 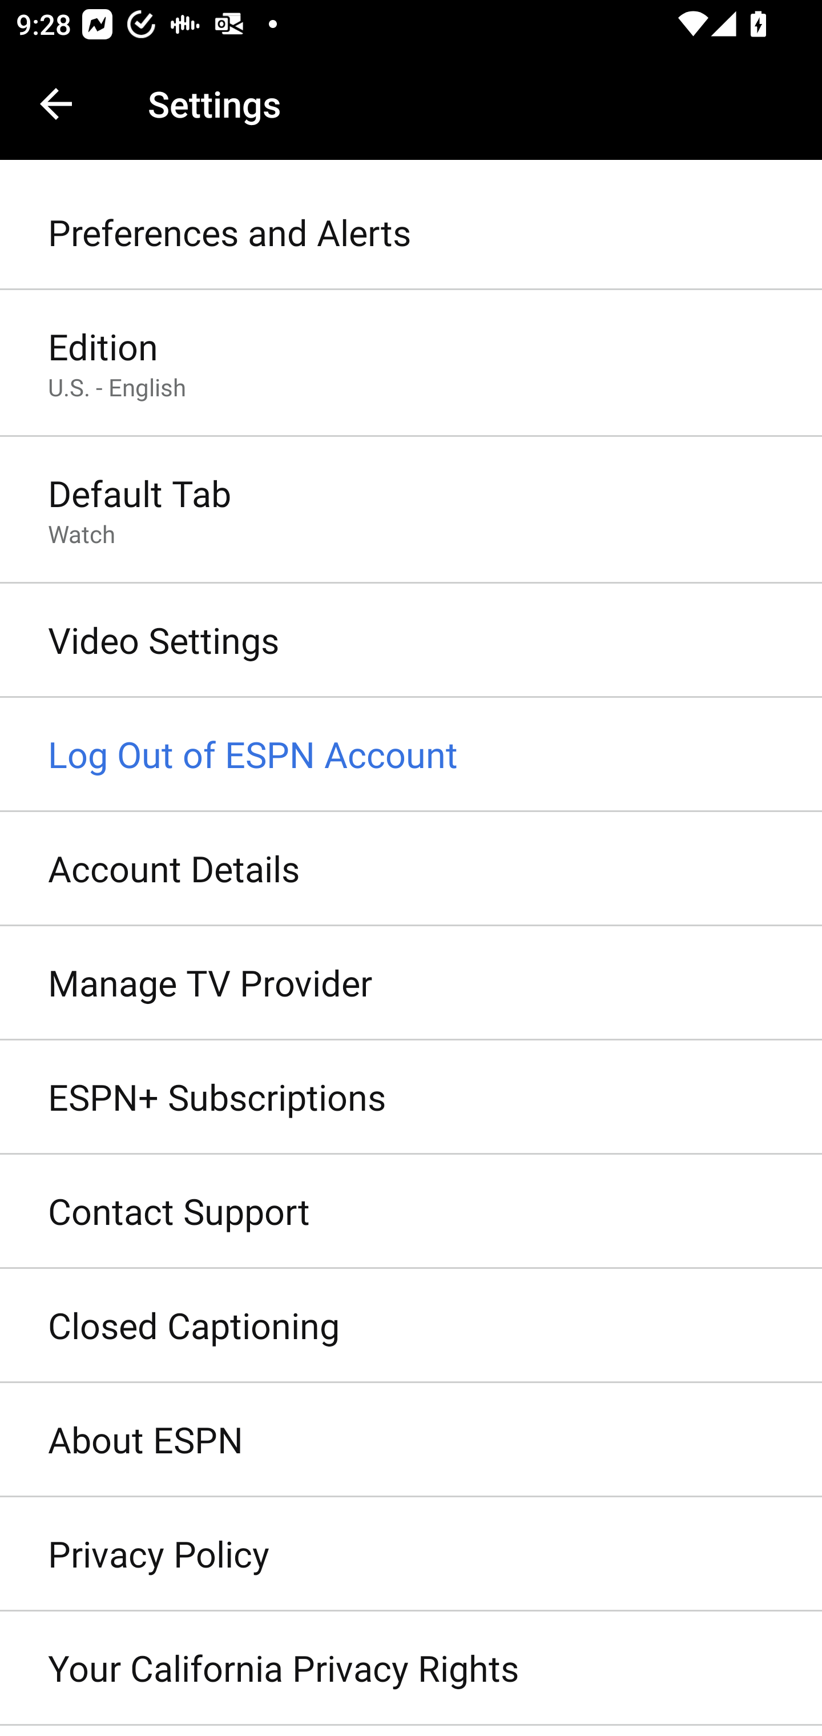 What do you see at coordinates (411, 1668) in the screenshot?
I see `Your California Privacy Rights` at bounding box center [411, 1668].